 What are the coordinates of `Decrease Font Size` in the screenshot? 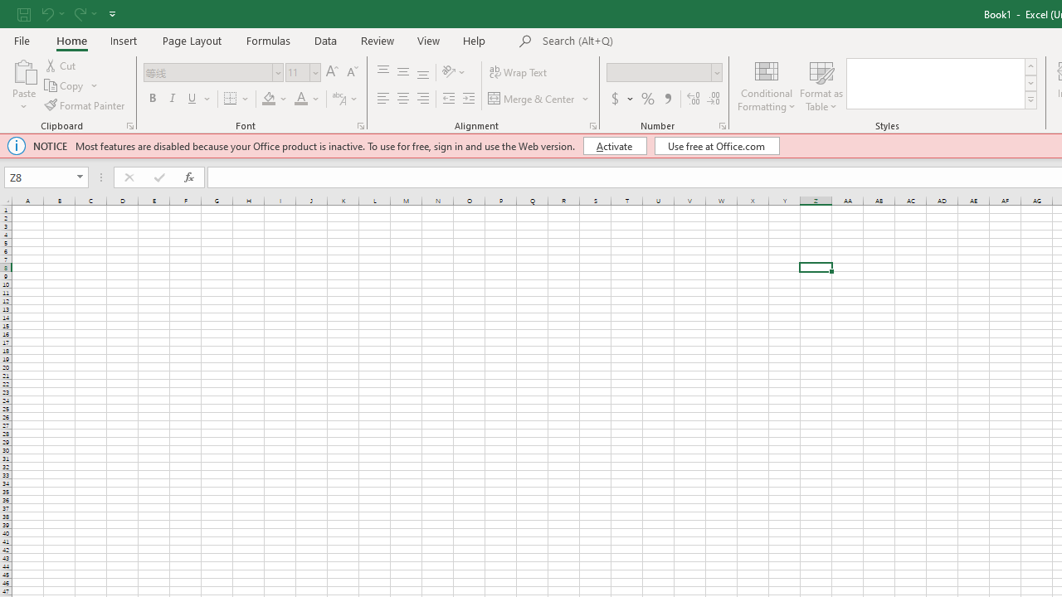 It's located at (352, 73).